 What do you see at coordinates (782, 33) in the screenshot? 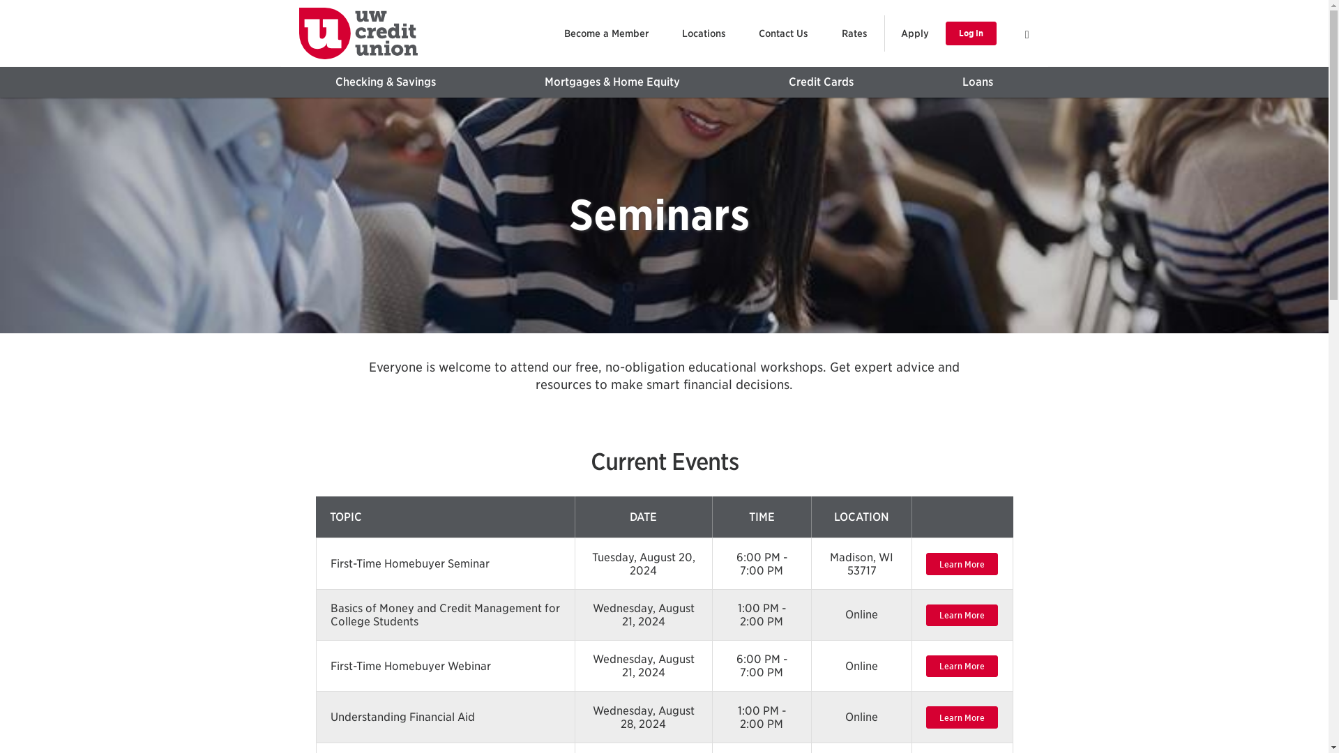
I see `Contact Us` at bounding box center [782, 33].